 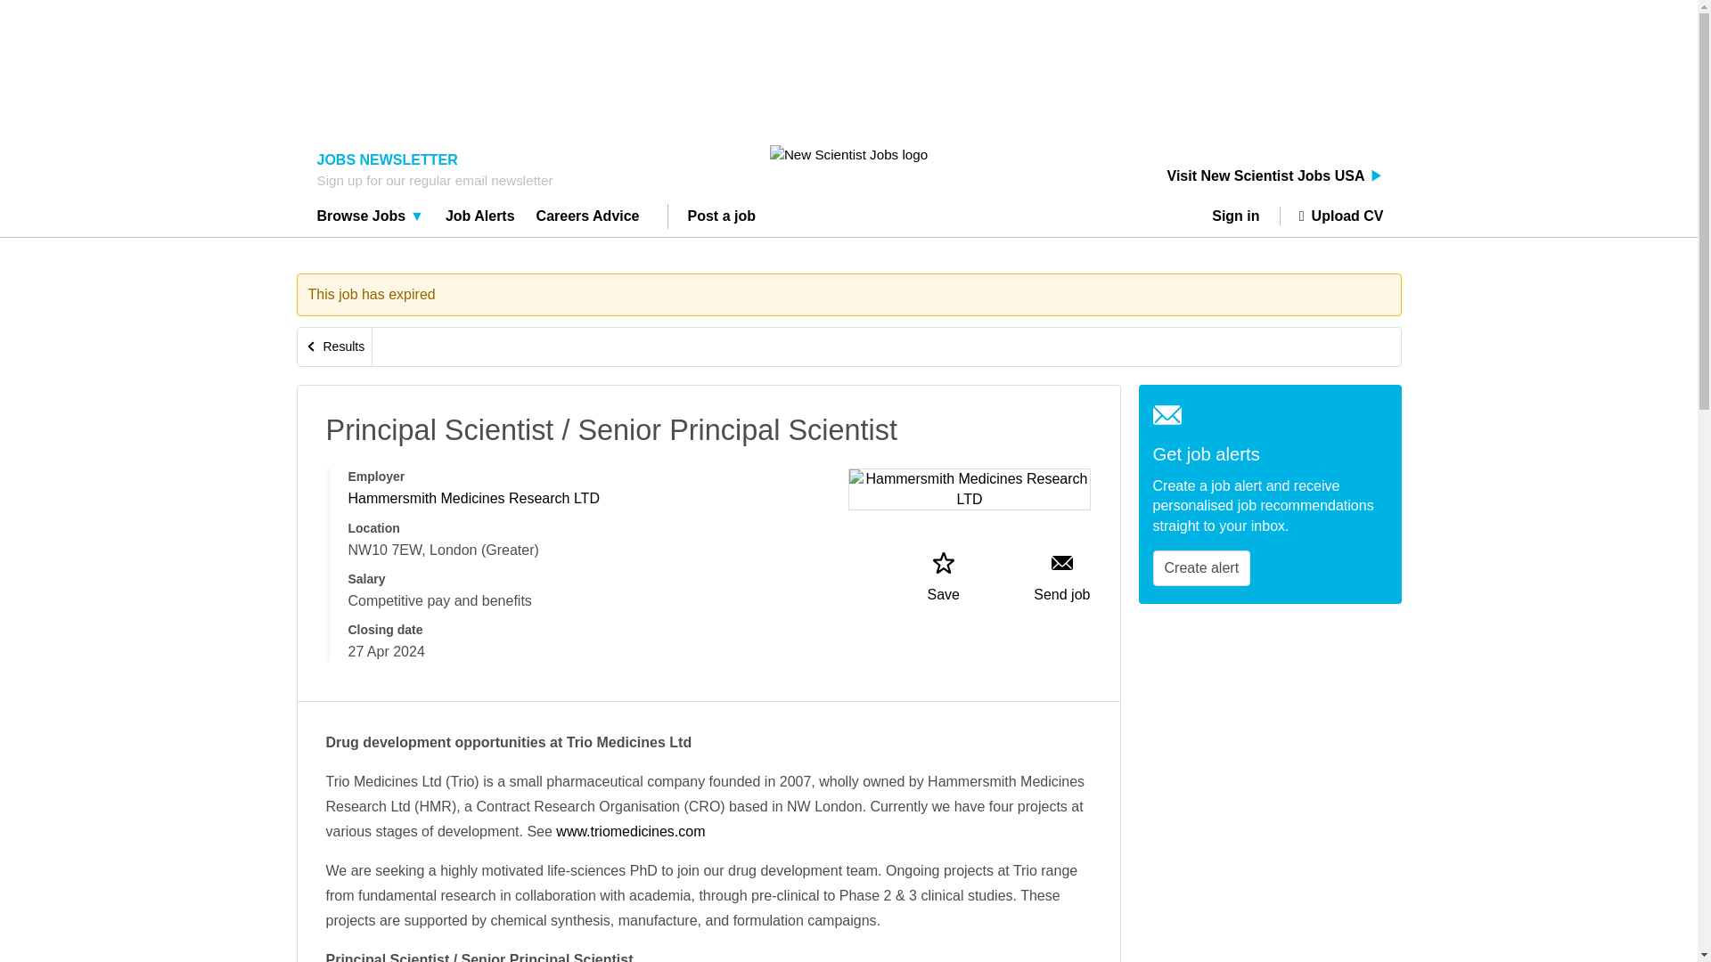 I want to click on Hammersmith Medicines Research LTD, so click(x=472, y=498).